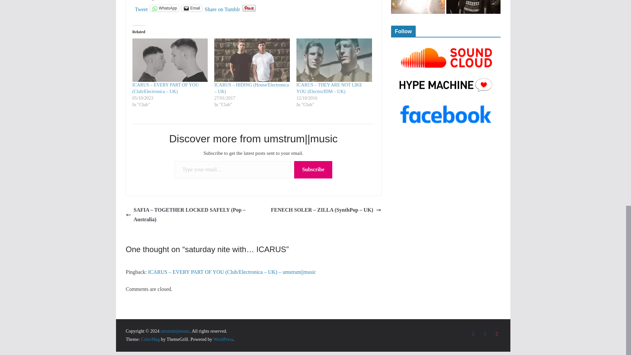 The height and width of the screenshot is (355, 631). Describe the element at coordinates (222, 8) in the screenshot. I see `Share on Tumblr` at that location.